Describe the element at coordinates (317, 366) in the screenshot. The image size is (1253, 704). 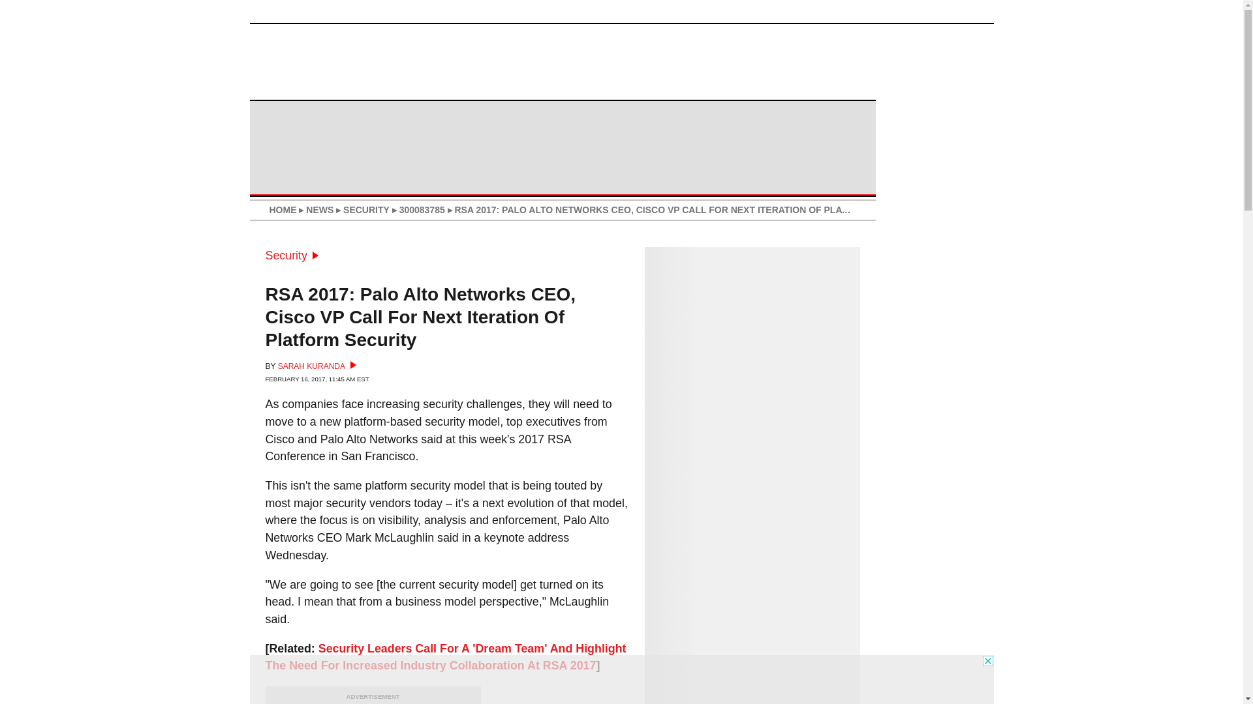
I see `SARAH KURANDA` at that location.